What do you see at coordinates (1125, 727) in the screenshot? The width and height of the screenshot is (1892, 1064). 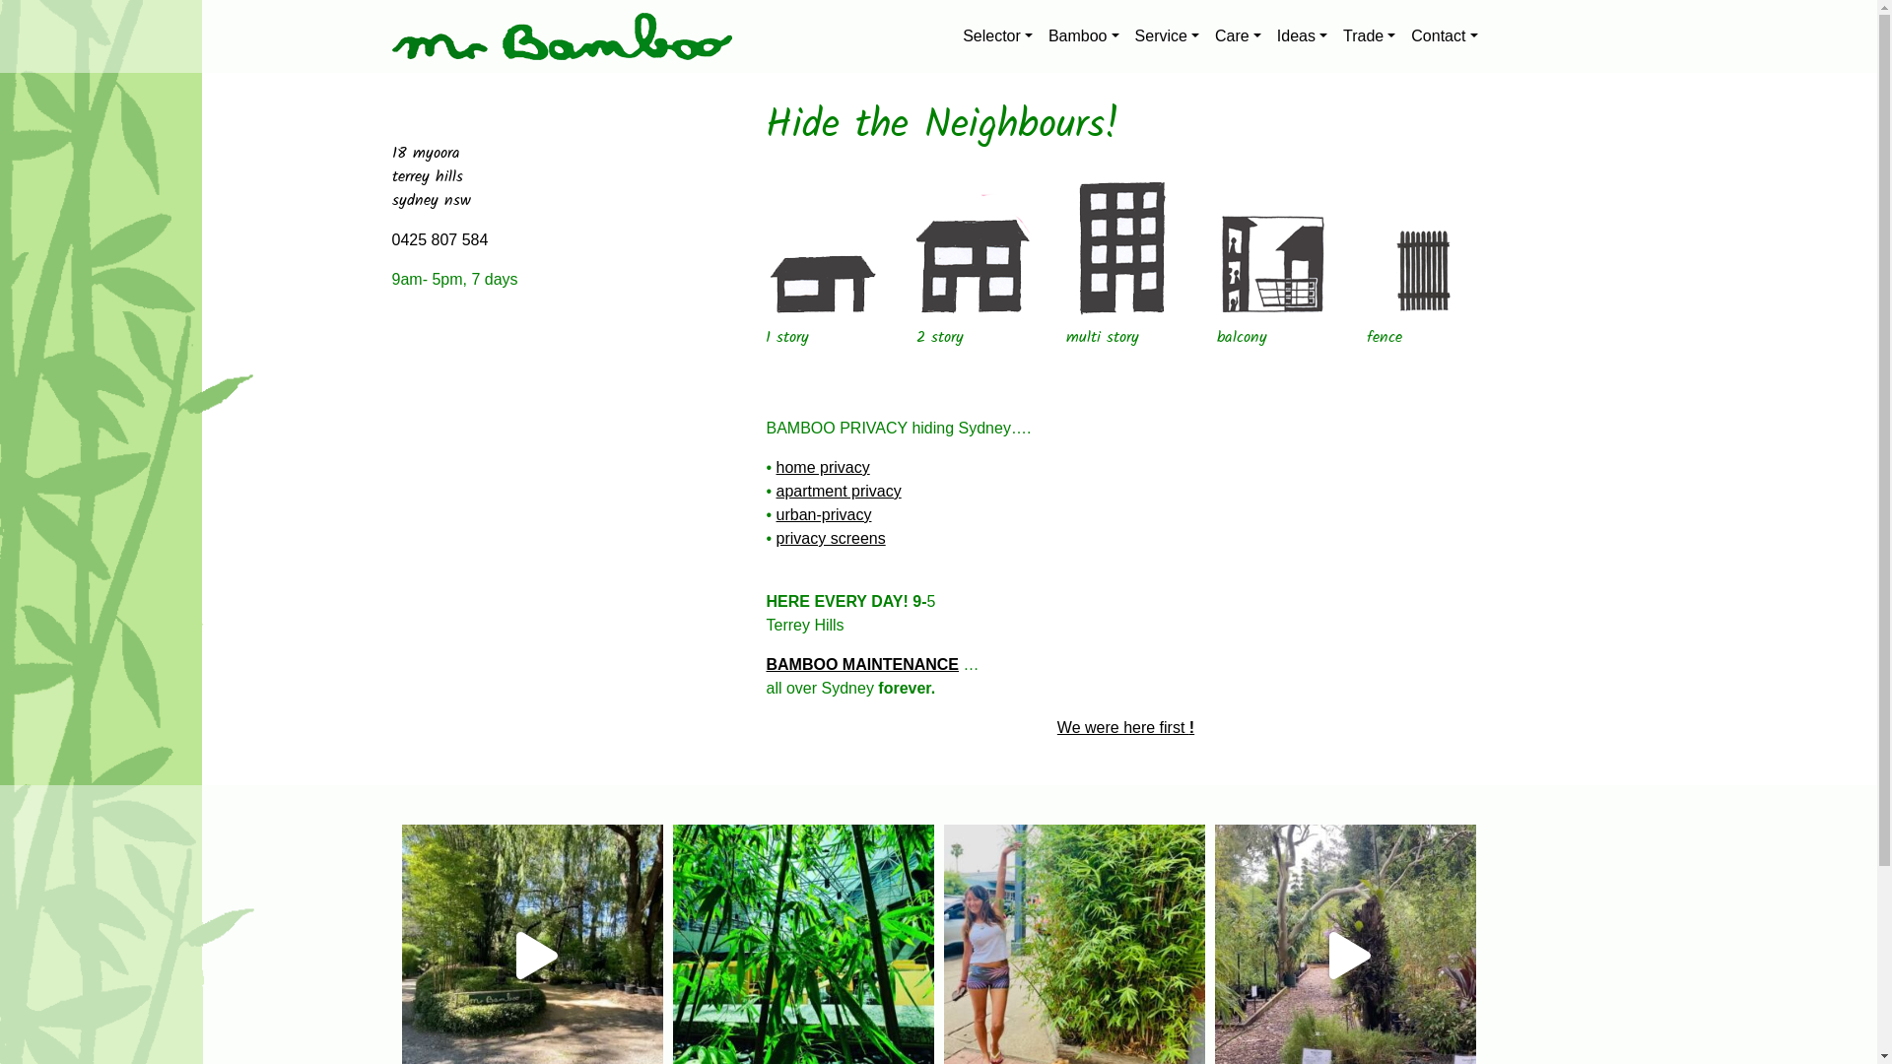 I see `We were here first !` at bounding box center [1125, 727].